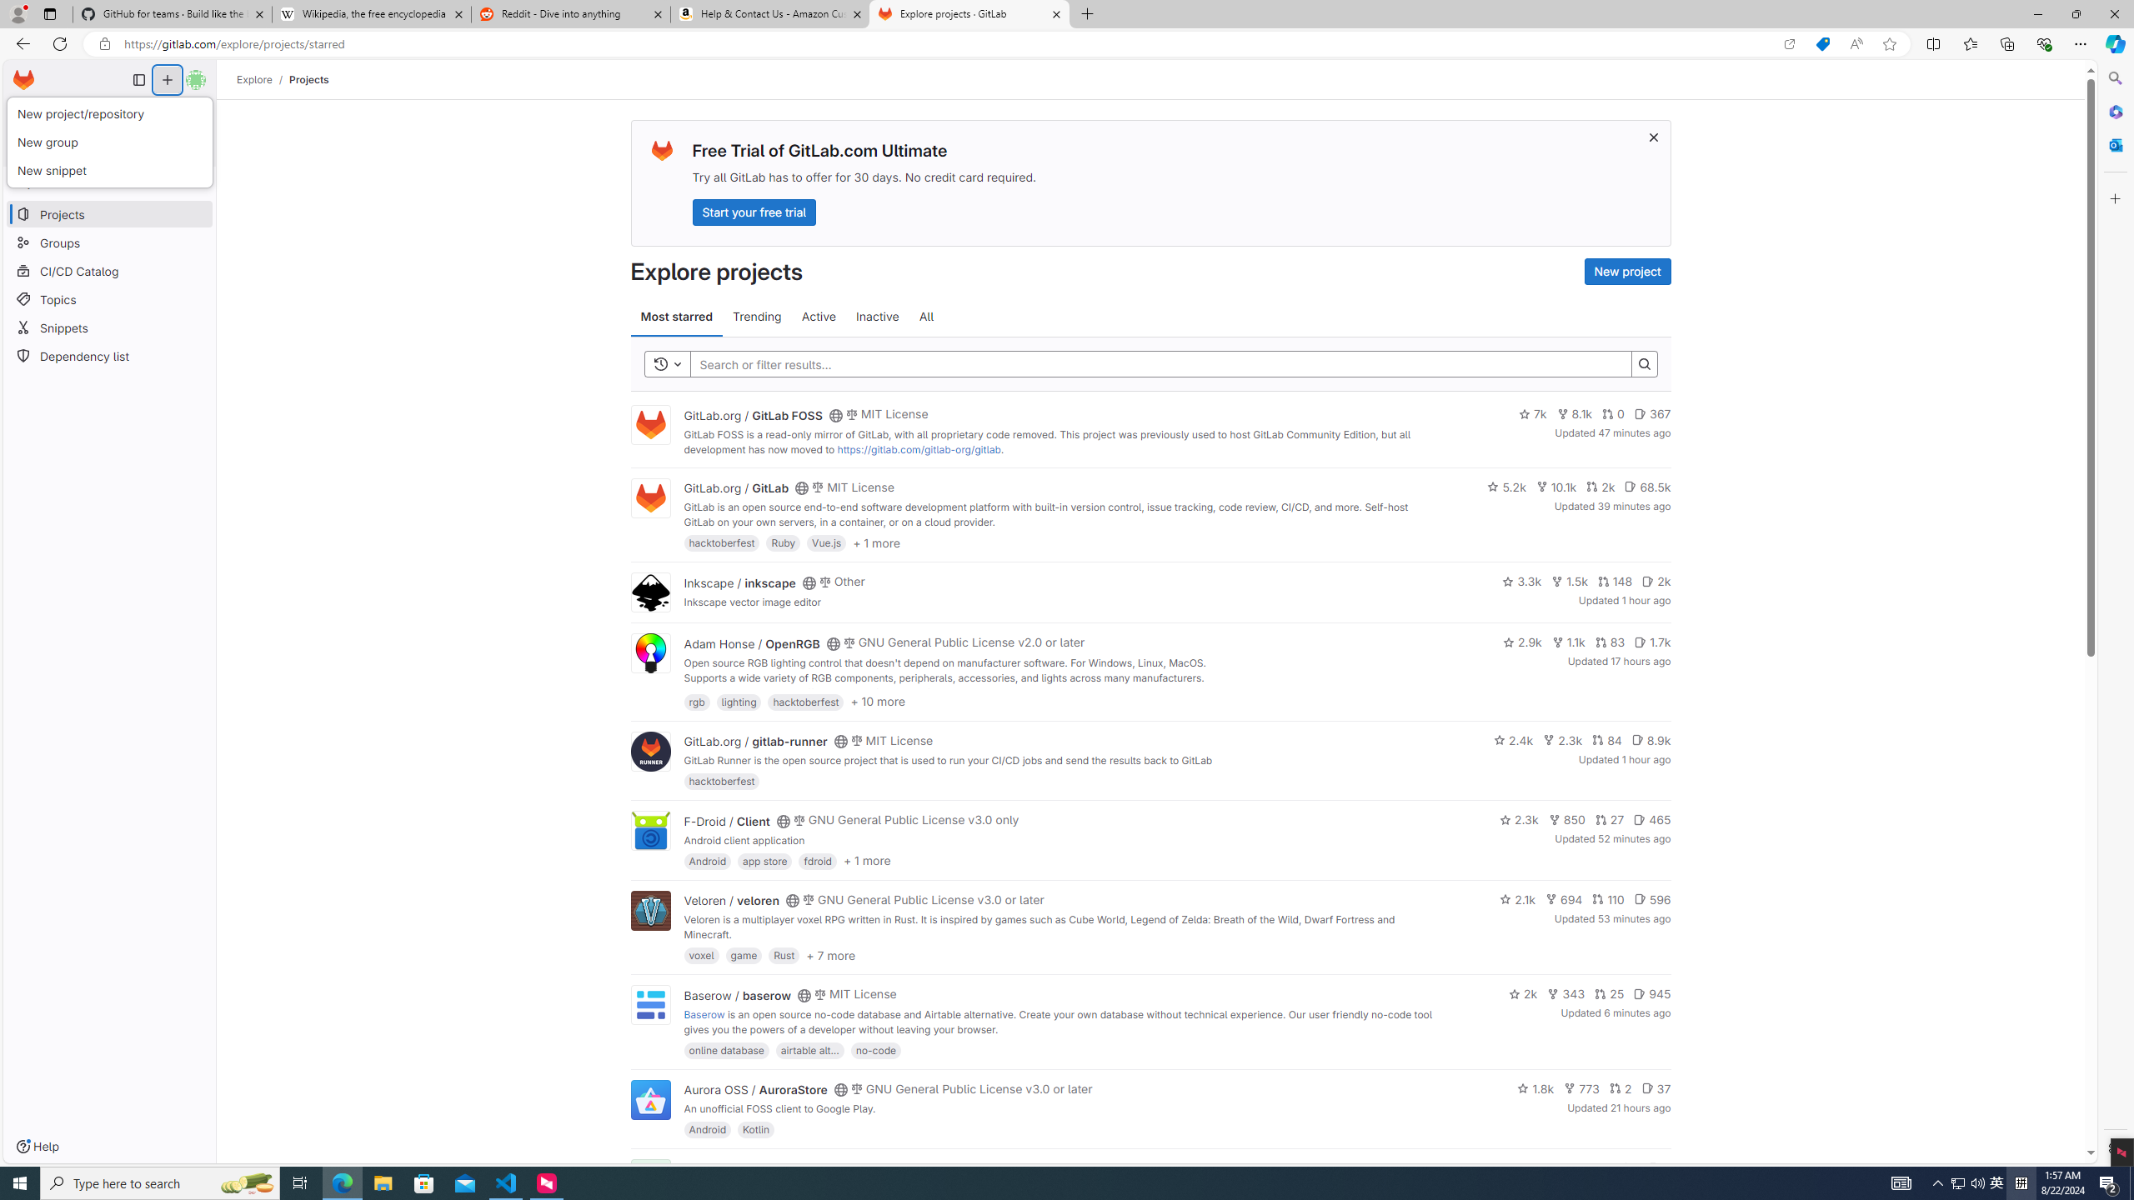 The height and width of the screenshot is (1200, 2134). I want to click on Veloren / veloren, so click(732, 900).